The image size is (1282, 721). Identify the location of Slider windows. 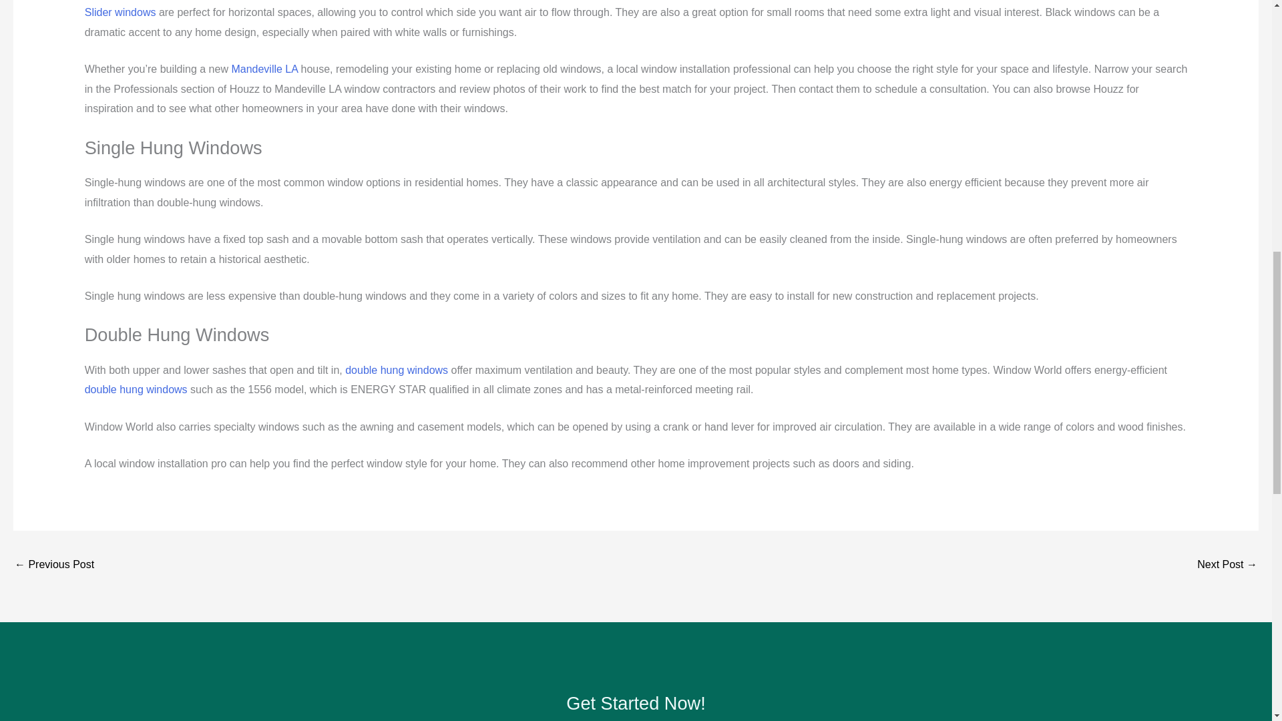
(120, 12).